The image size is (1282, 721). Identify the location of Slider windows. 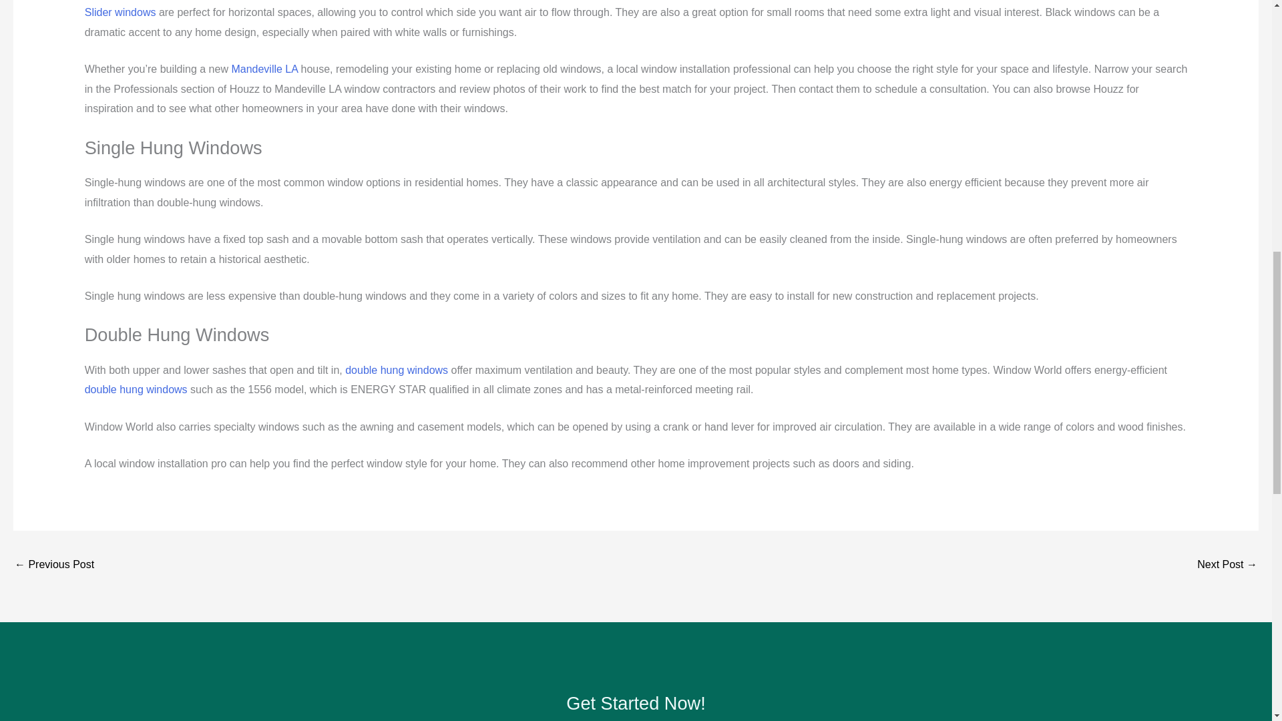
(120, 12).